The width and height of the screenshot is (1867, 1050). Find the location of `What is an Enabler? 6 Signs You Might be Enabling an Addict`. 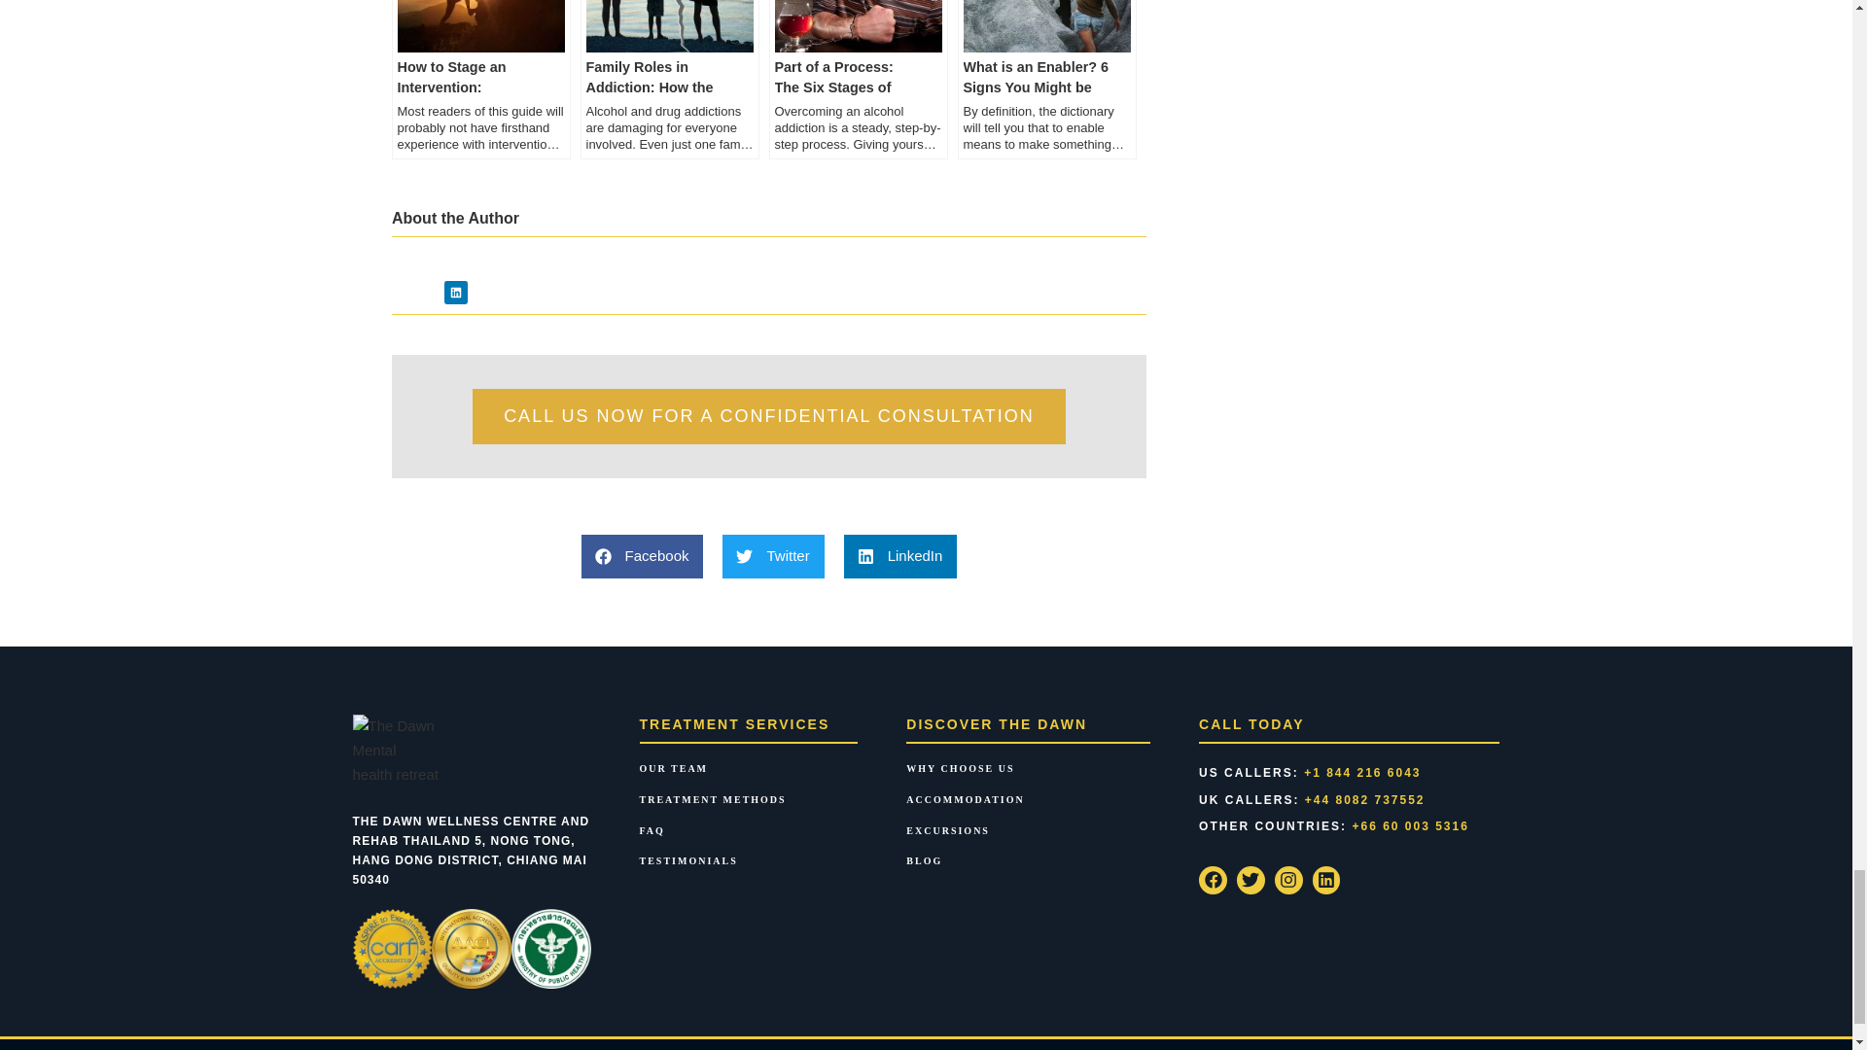

What is an Enabler? 6 Signs You Might be Enabling an Addict is located at coordinates (1045, 80).